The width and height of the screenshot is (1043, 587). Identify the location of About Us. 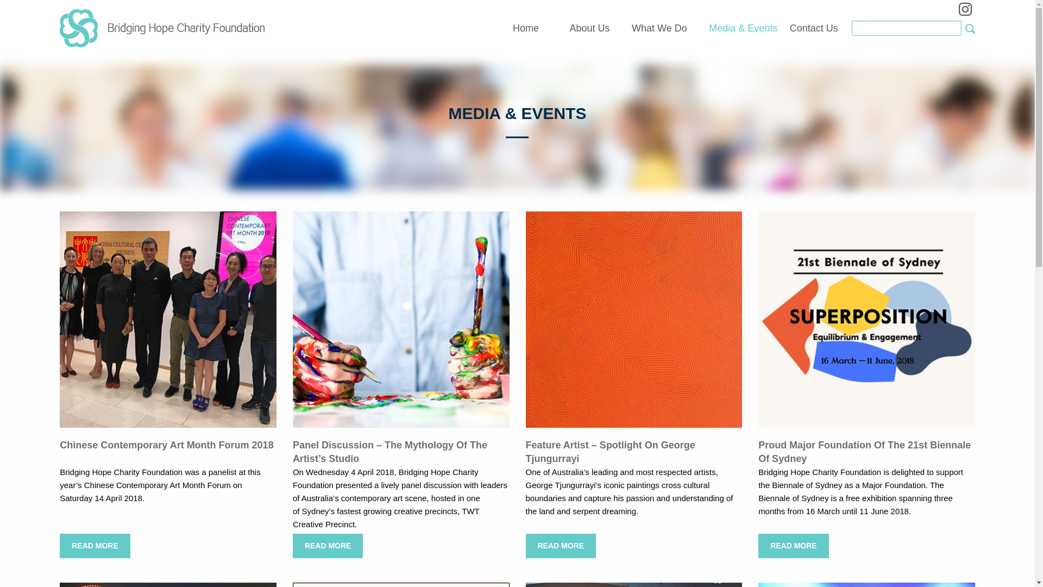
(590, 29).